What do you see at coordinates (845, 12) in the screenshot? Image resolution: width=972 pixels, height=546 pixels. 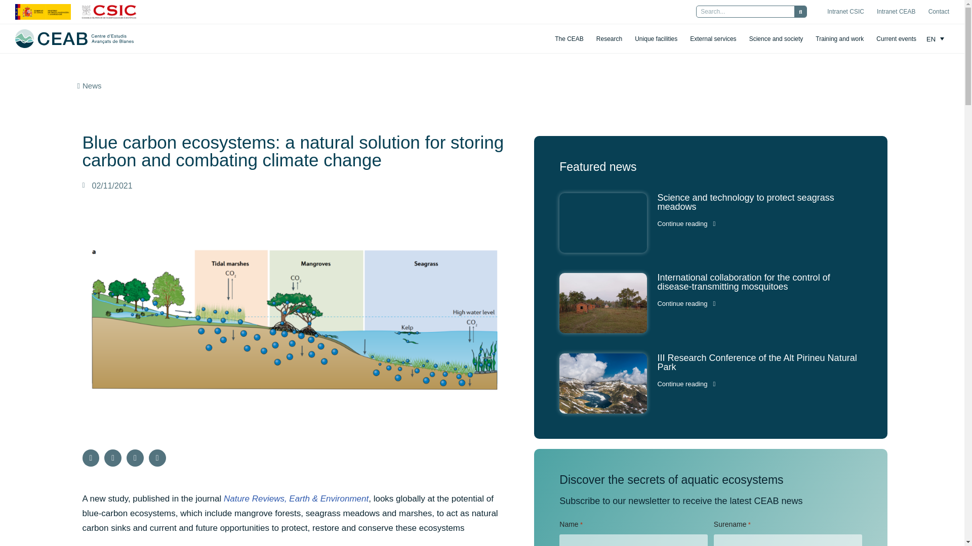 I see `Intranet CSIC` at bounding box center [845, 12].